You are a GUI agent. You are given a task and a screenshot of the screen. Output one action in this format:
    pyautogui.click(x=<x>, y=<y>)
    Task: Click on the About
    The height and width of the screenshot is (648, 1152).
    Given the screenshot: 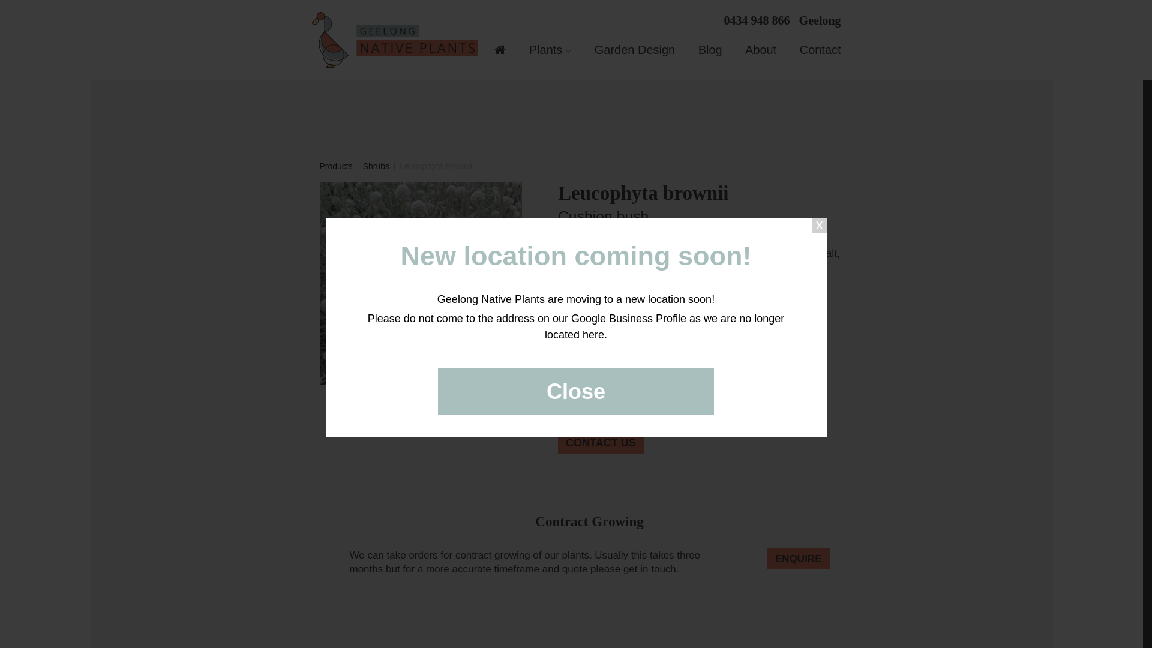 What is the action you would take?
    pyautogui.click(x=761, y=50)
    